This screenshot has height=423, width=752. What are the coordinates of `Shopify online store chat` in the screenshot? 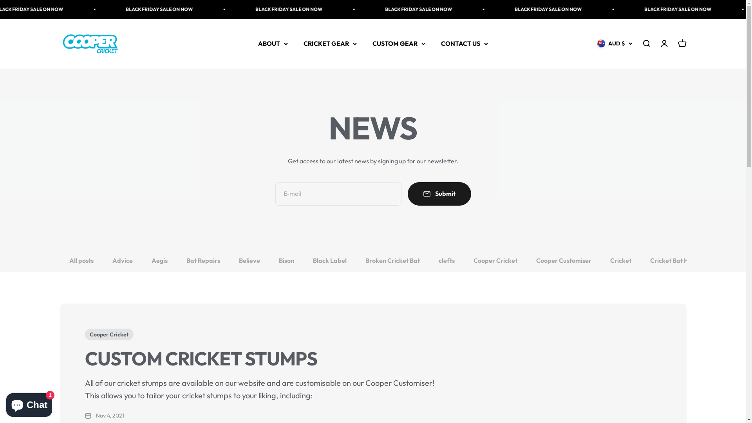 It's located at (29, 403).